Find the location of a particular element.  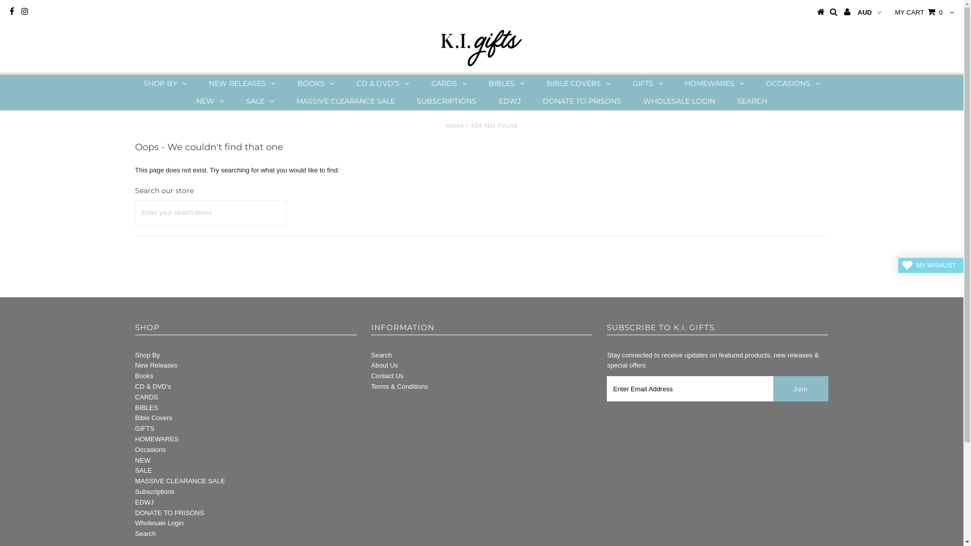

CD & DVD'S is located at coordinates (383, 84).